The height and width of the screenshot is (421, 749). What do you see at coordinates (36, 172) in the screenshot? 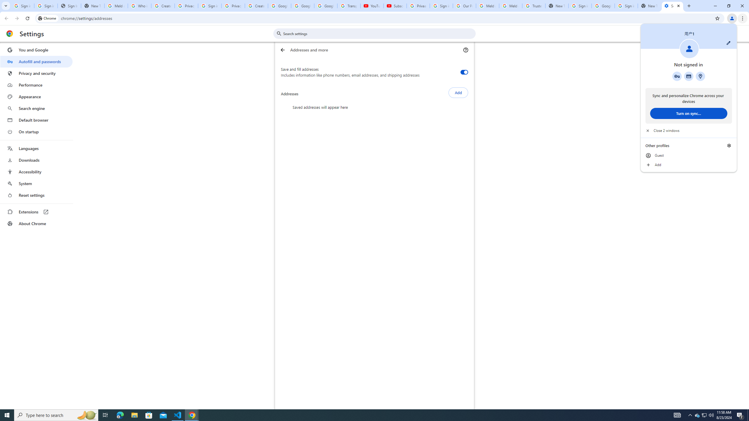
I see `Accessibility` at bounding box center [36, 172].